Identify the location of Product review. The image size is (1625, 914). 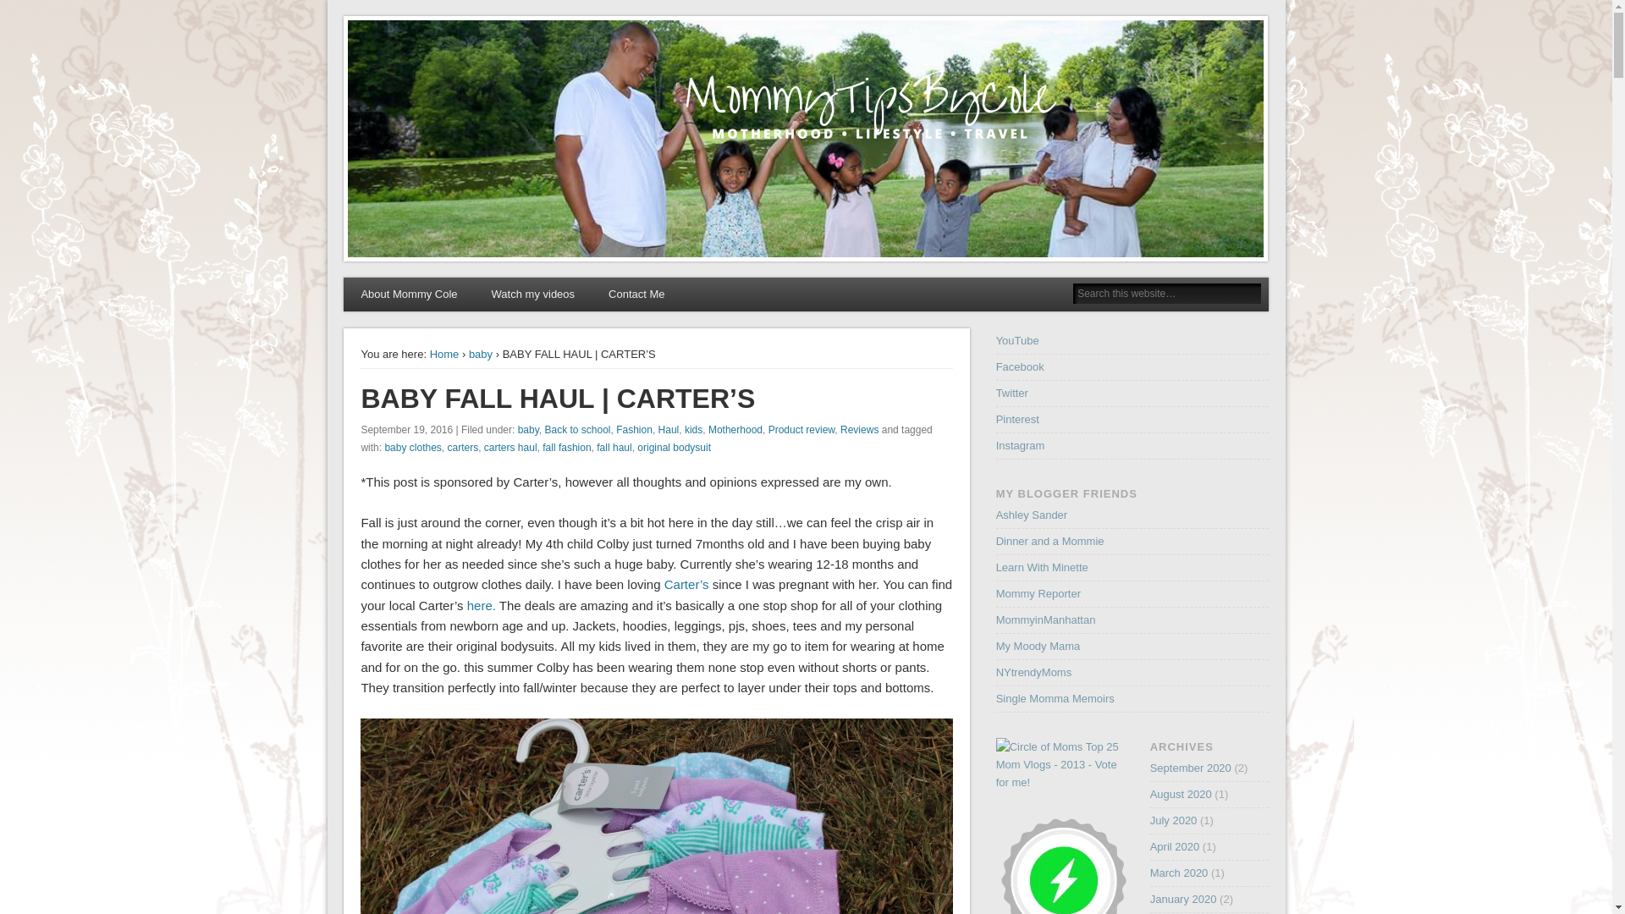
(801, 430).